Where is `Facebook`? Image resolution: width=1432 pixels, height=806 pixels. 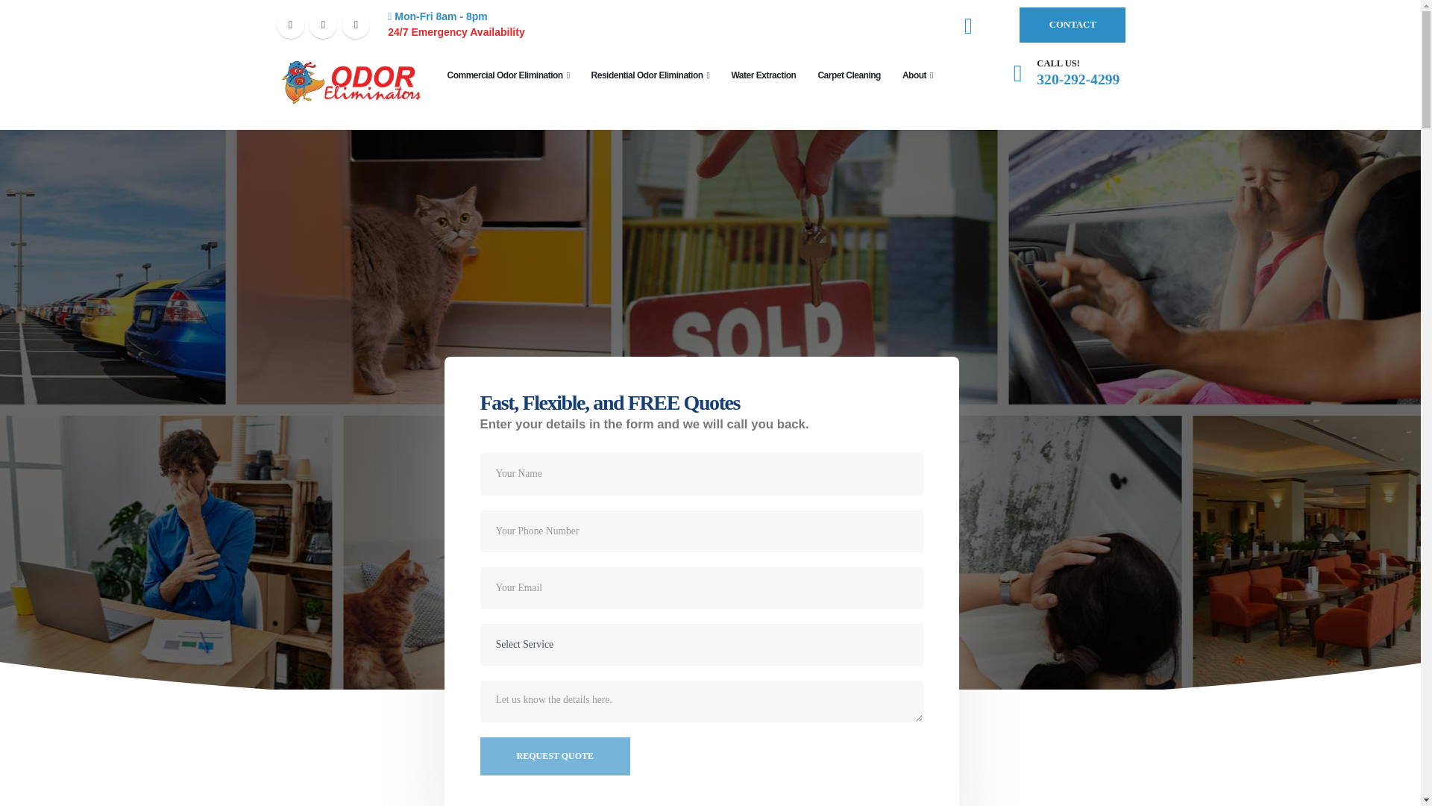
Facebook is located at coordinates (289, 24).